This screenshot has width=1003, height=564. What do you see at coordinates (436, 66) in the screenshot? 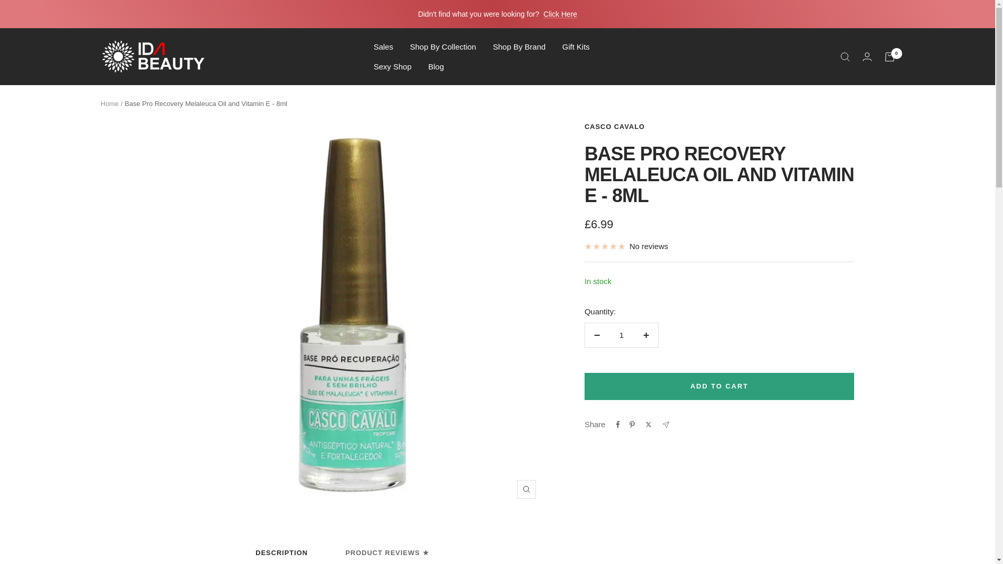
I see `Blog` at bounding box center [436, 66].